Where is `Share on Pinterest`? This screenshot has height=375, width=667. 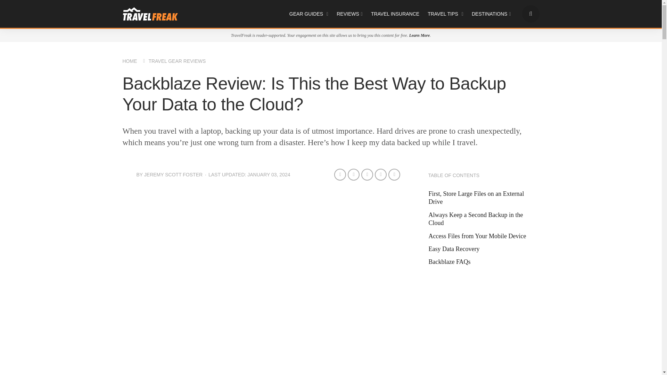
Share on Pinterest is located at coordinates (367, 174).